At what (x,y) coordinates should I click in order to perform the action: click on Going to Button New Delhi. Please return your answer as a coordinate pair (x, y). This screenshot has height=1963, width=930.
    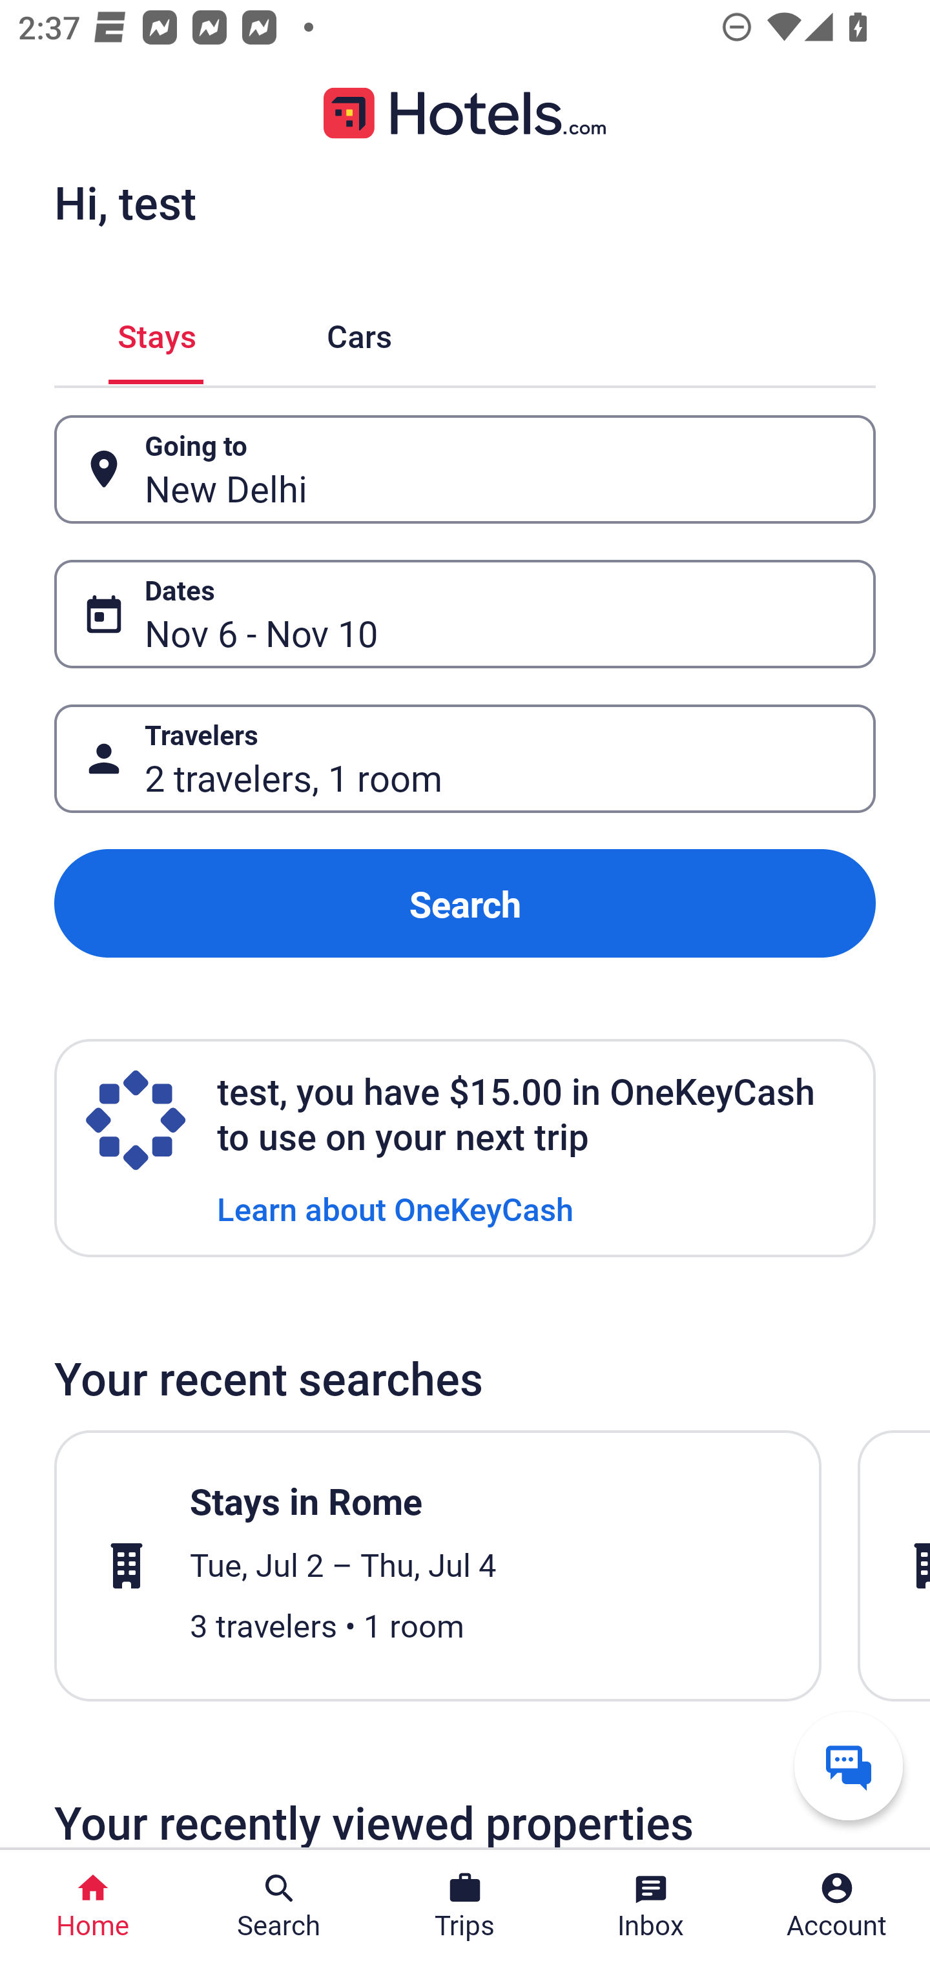
    Looking at the image, I should click on (465, 470).